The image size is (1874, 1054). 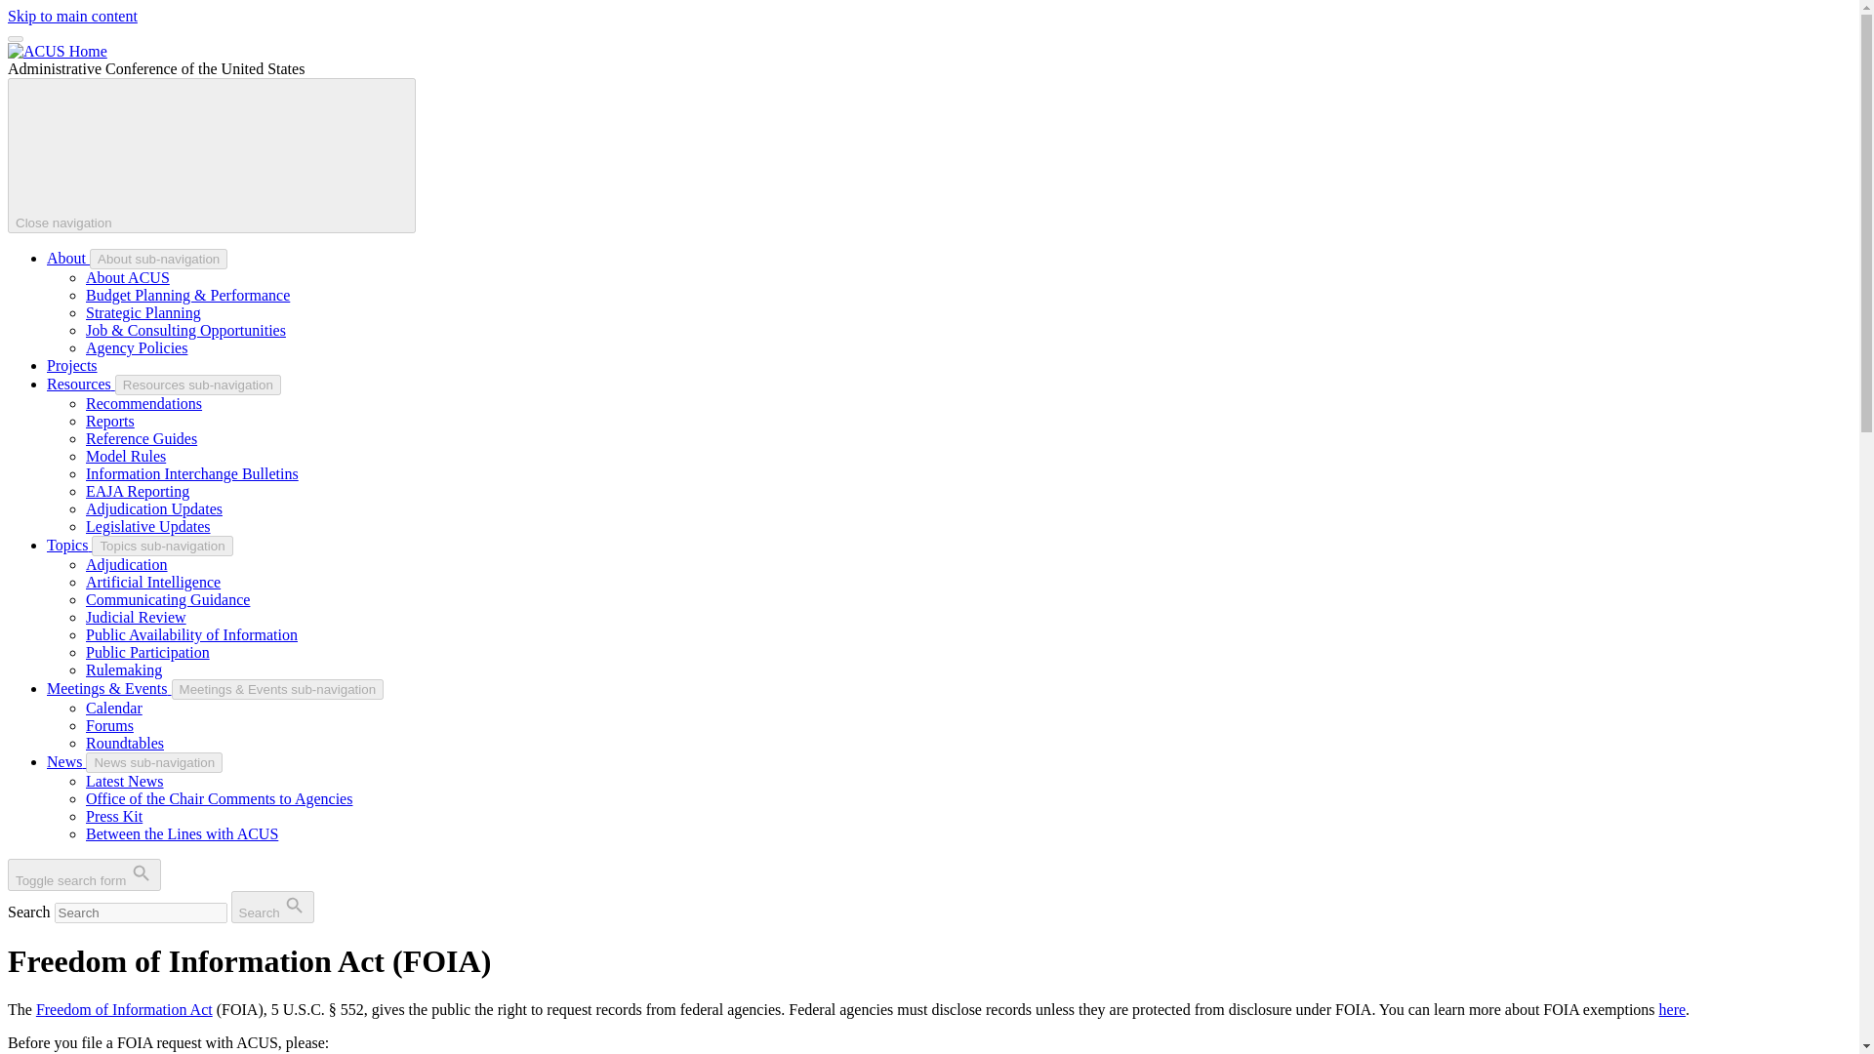 What do you see at coordinates (197, 385) in the screenshot?
I see `Resources sub-navigation` at bounding box center [197, 385].